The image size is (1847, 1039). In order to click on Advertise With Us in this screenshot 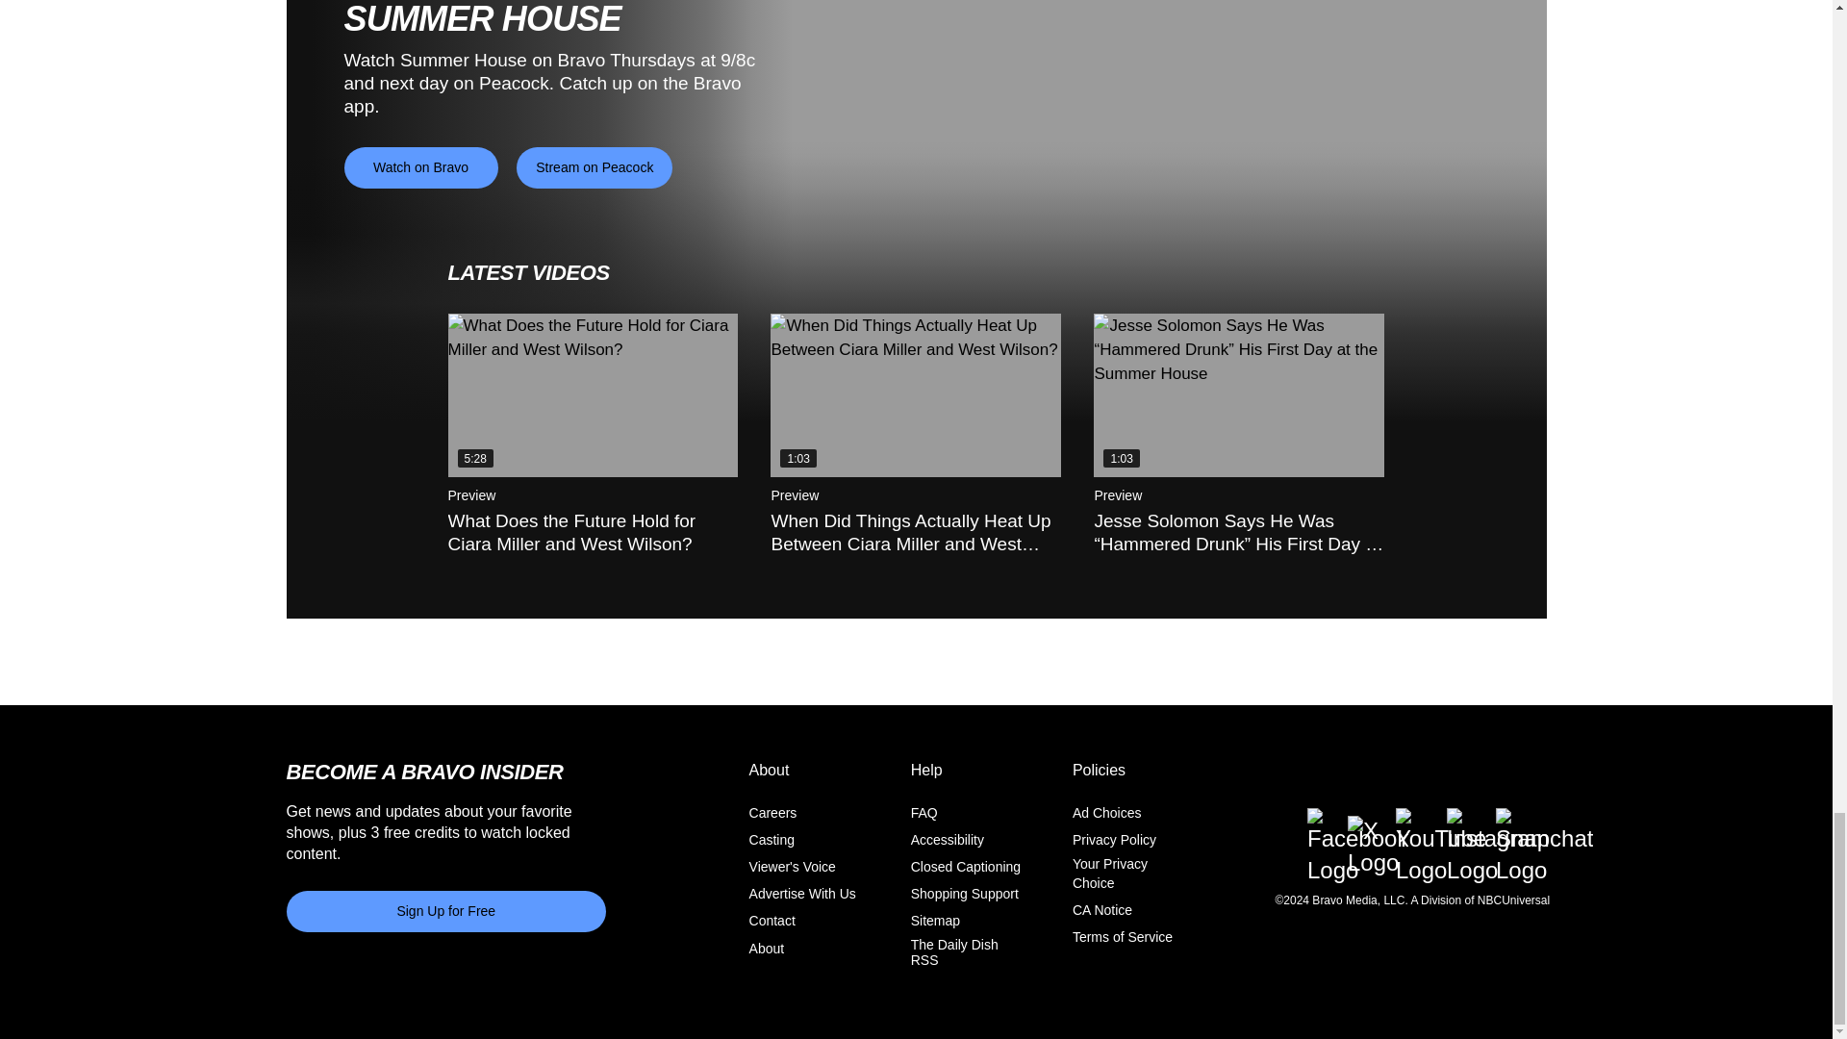, I will do `click(802, 894)`.